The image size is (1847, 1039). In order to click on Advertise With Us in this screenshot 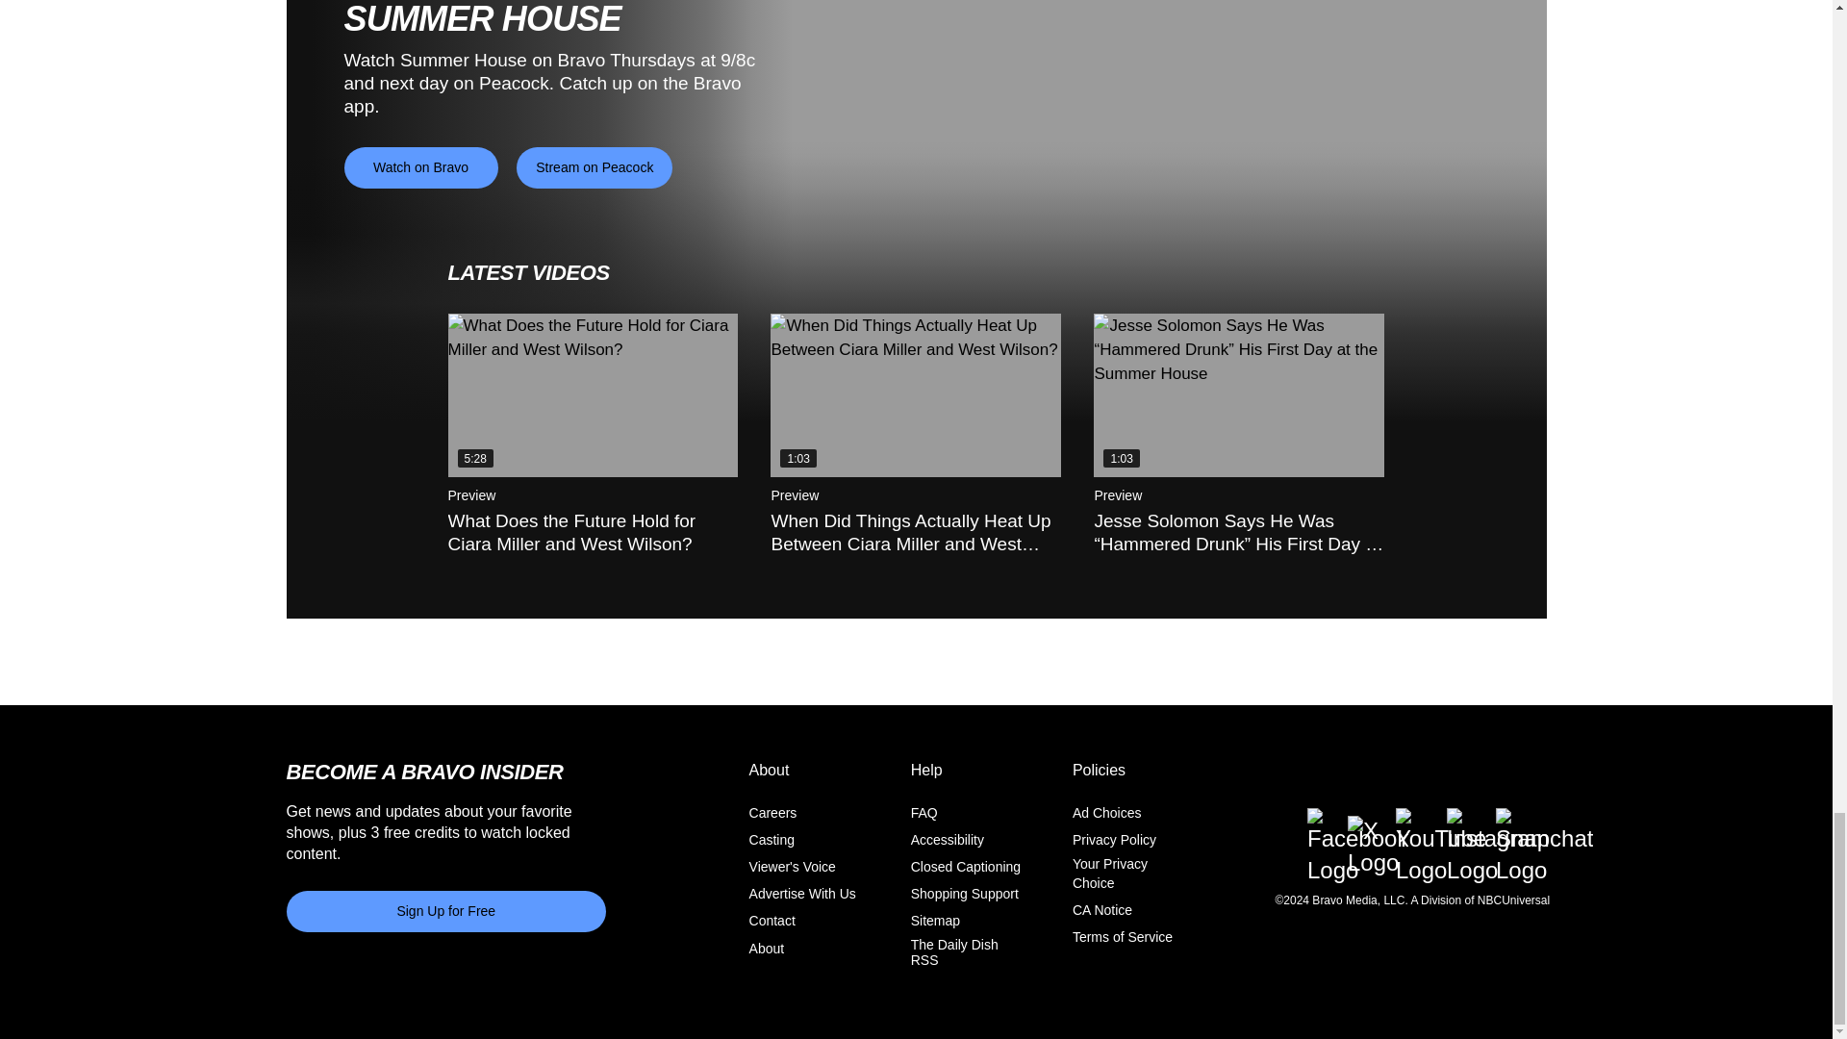, I will do `click(802, 894)`.